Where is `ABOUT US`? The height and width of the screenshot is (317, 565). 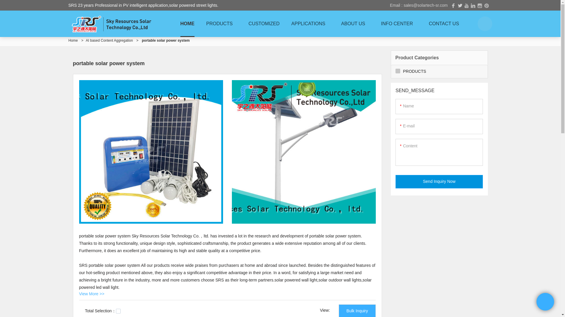
ABOUT US is located at coordinates (355, 23).